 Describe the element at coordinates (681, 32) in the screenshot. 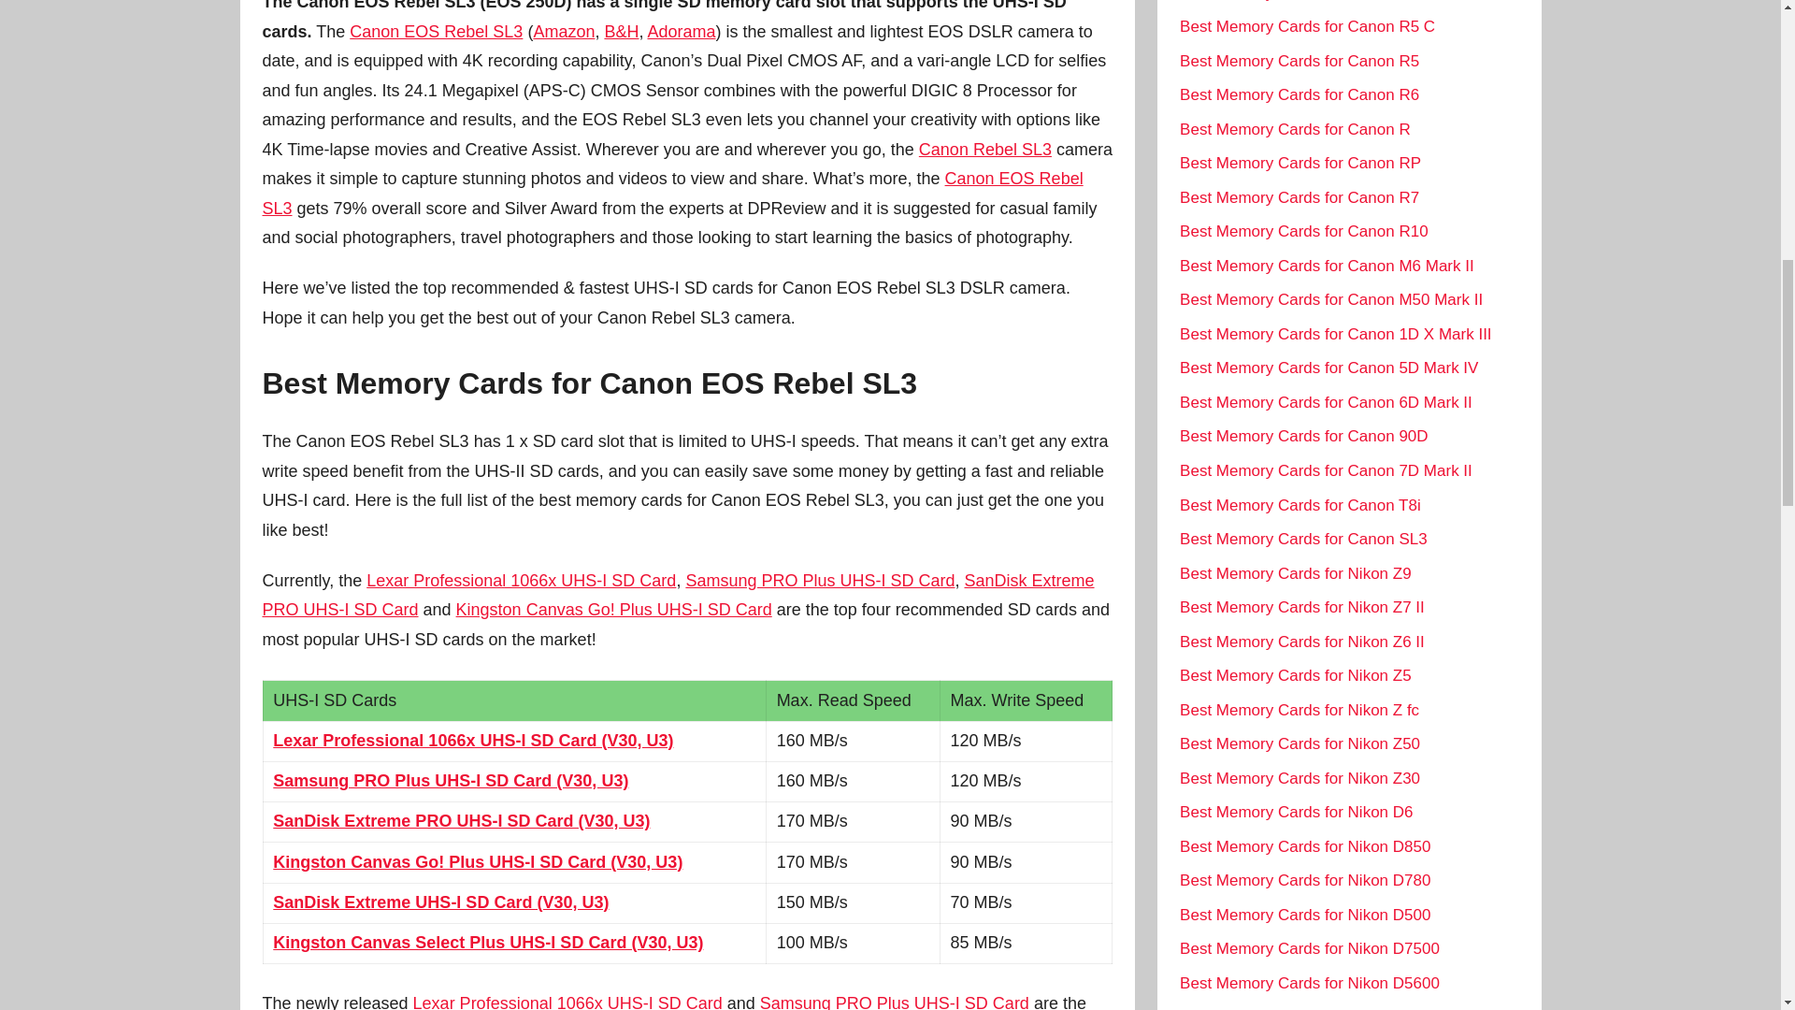

I see `Adorama` at that location.